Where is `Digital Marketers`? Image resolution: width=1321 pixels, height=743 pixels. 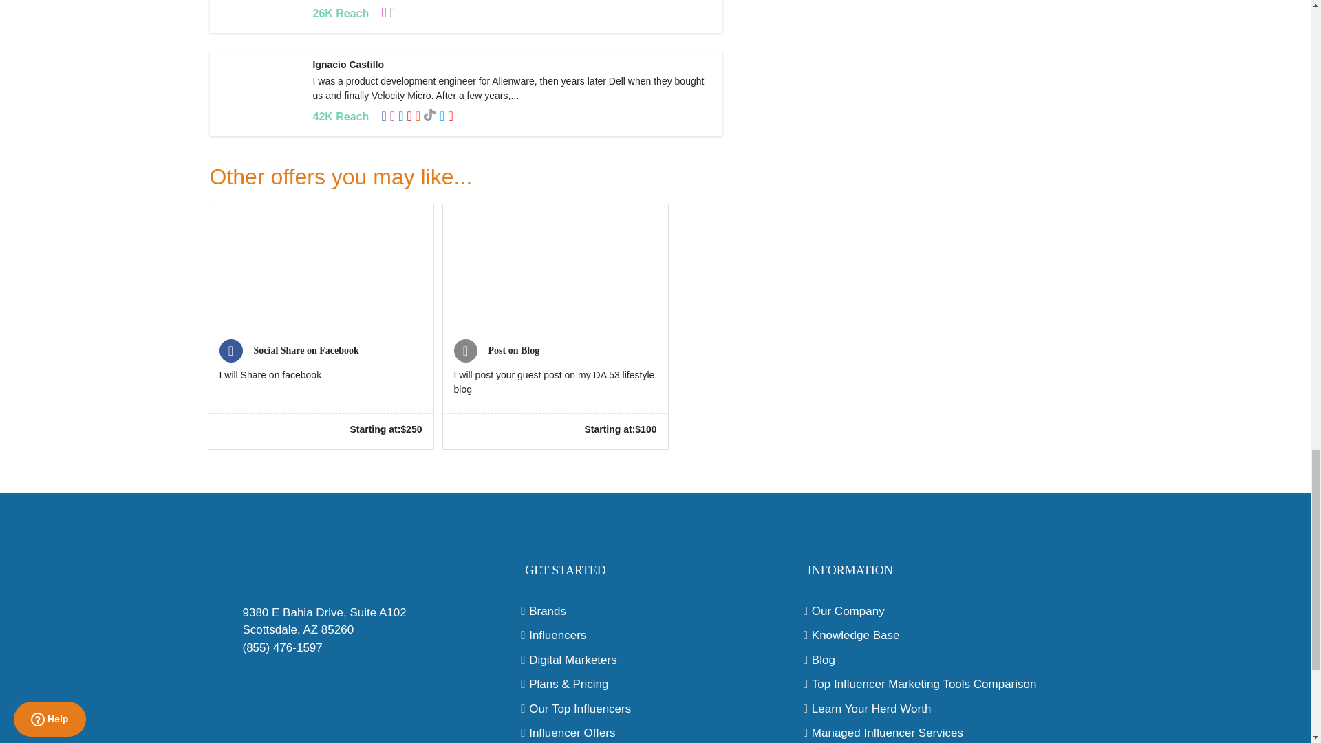 Digital Marketers is located at coordinates (655, 660).